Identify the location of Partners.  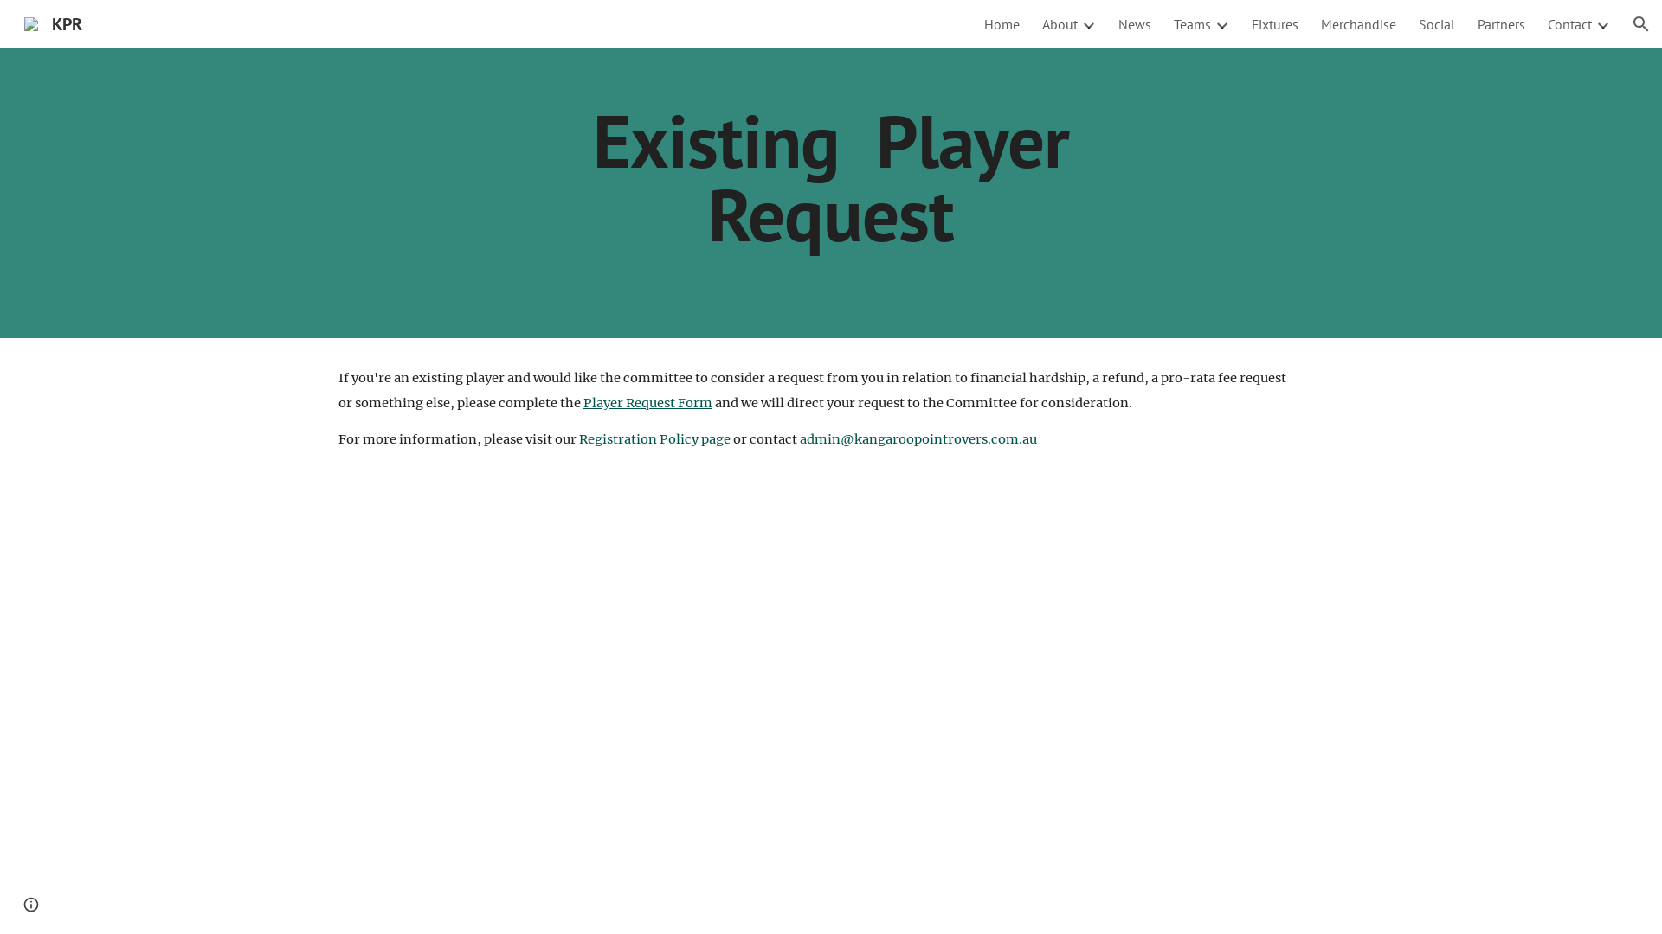
(1501, 24).